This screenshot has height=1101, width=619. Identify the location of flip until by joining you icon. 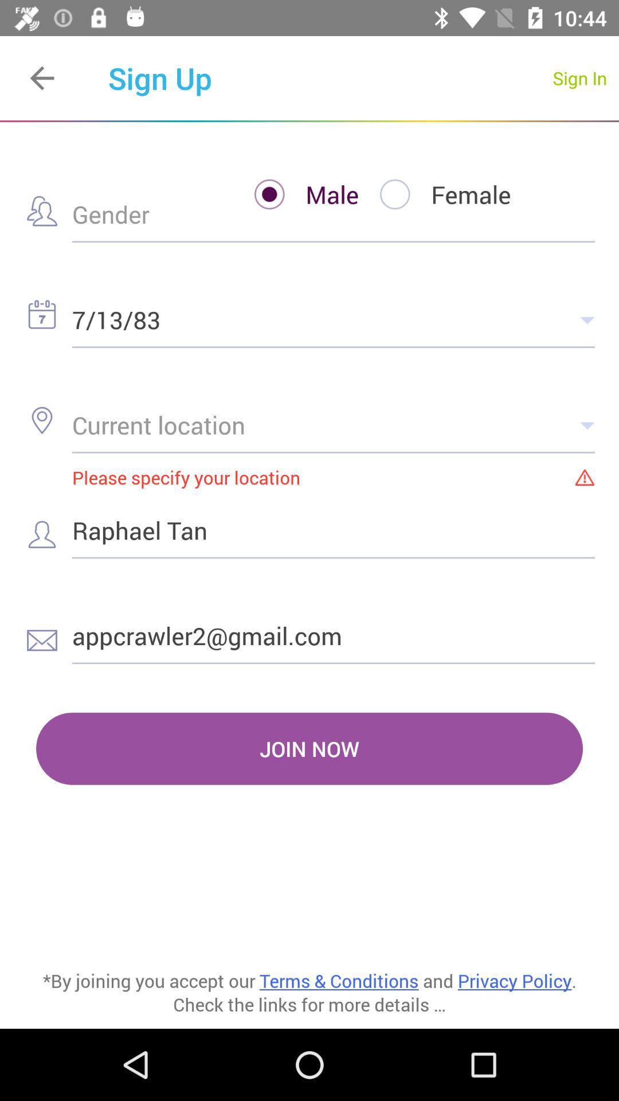
(309, 906).